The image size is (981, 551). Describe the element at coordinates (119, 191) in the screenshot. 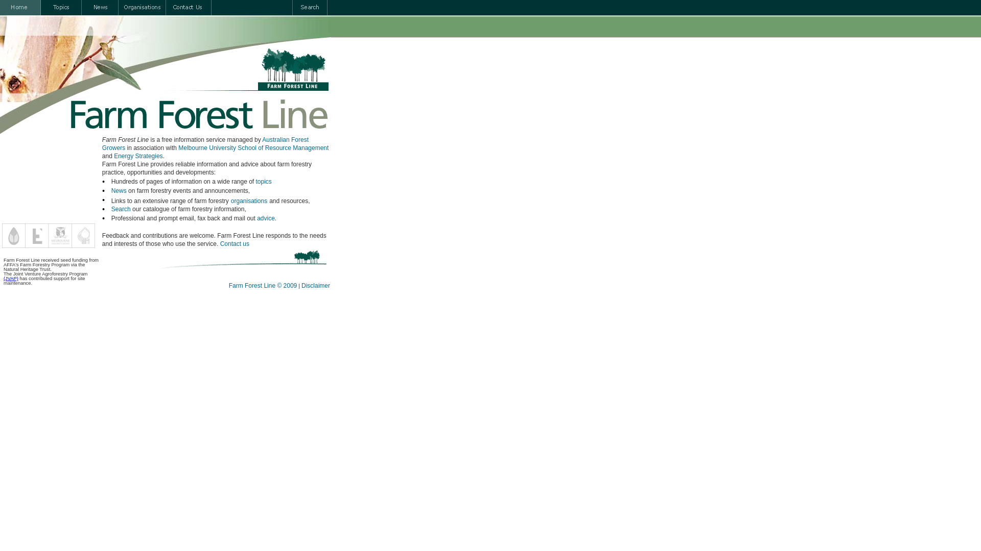

I see `News` at that location.